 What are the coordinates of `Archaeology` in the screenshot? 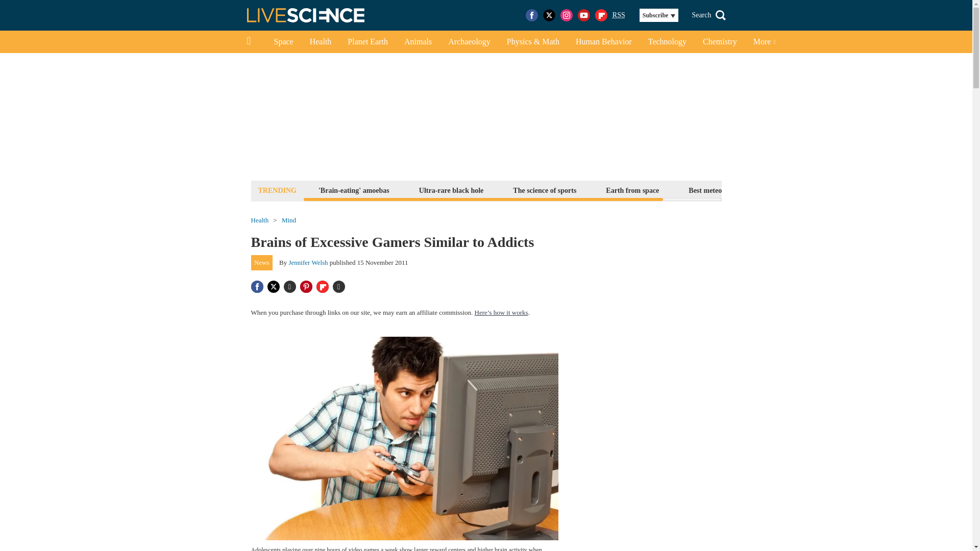 It's located at (470, 42).